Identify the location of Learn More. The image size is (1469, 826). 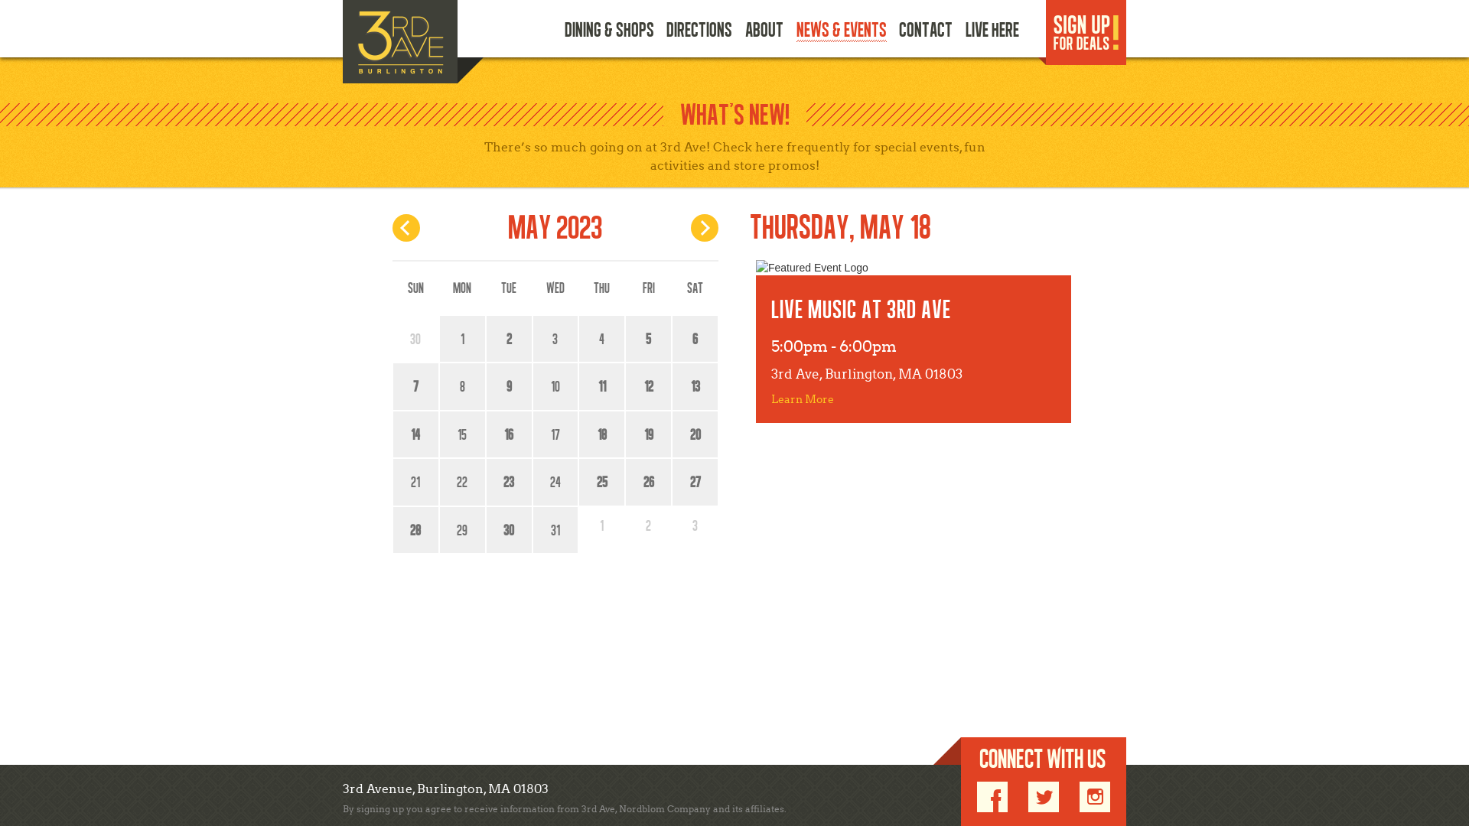
(803, 399).